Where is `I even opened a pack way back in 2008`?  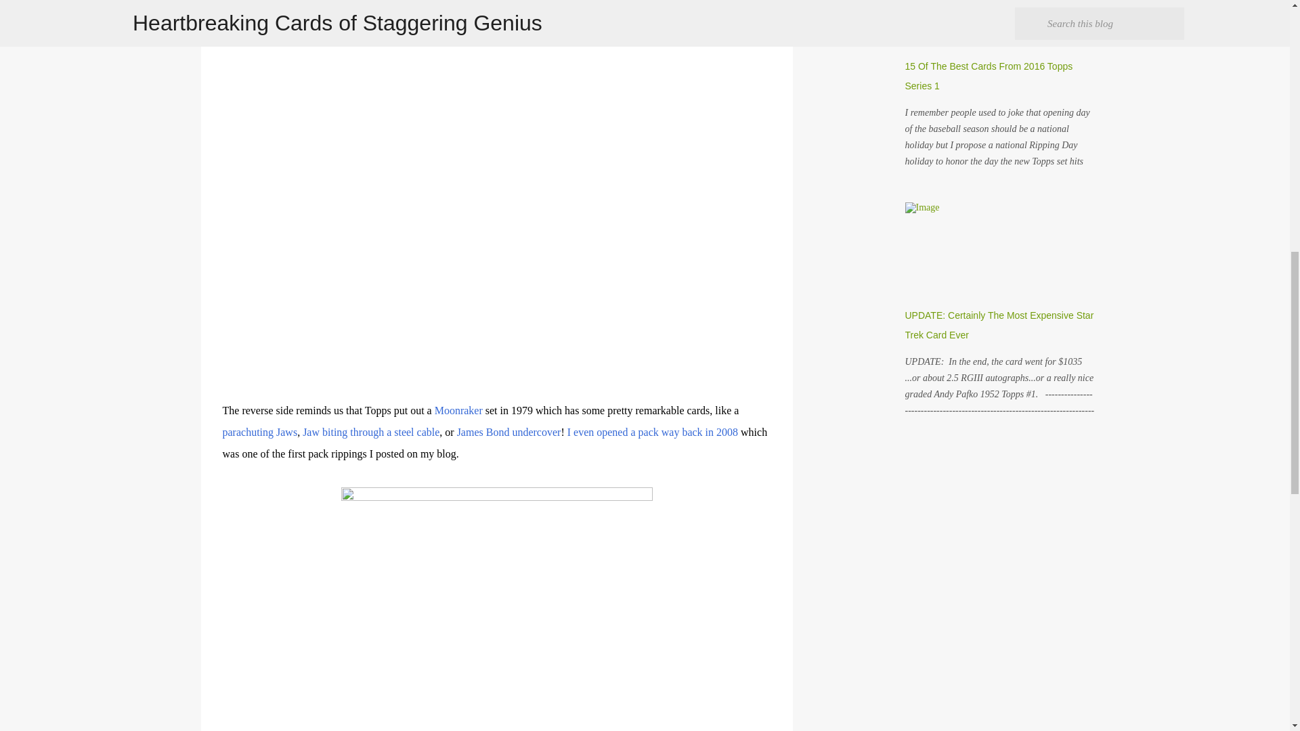
I even opened a pack way back in 2008 is located at coordinates (653, 432).